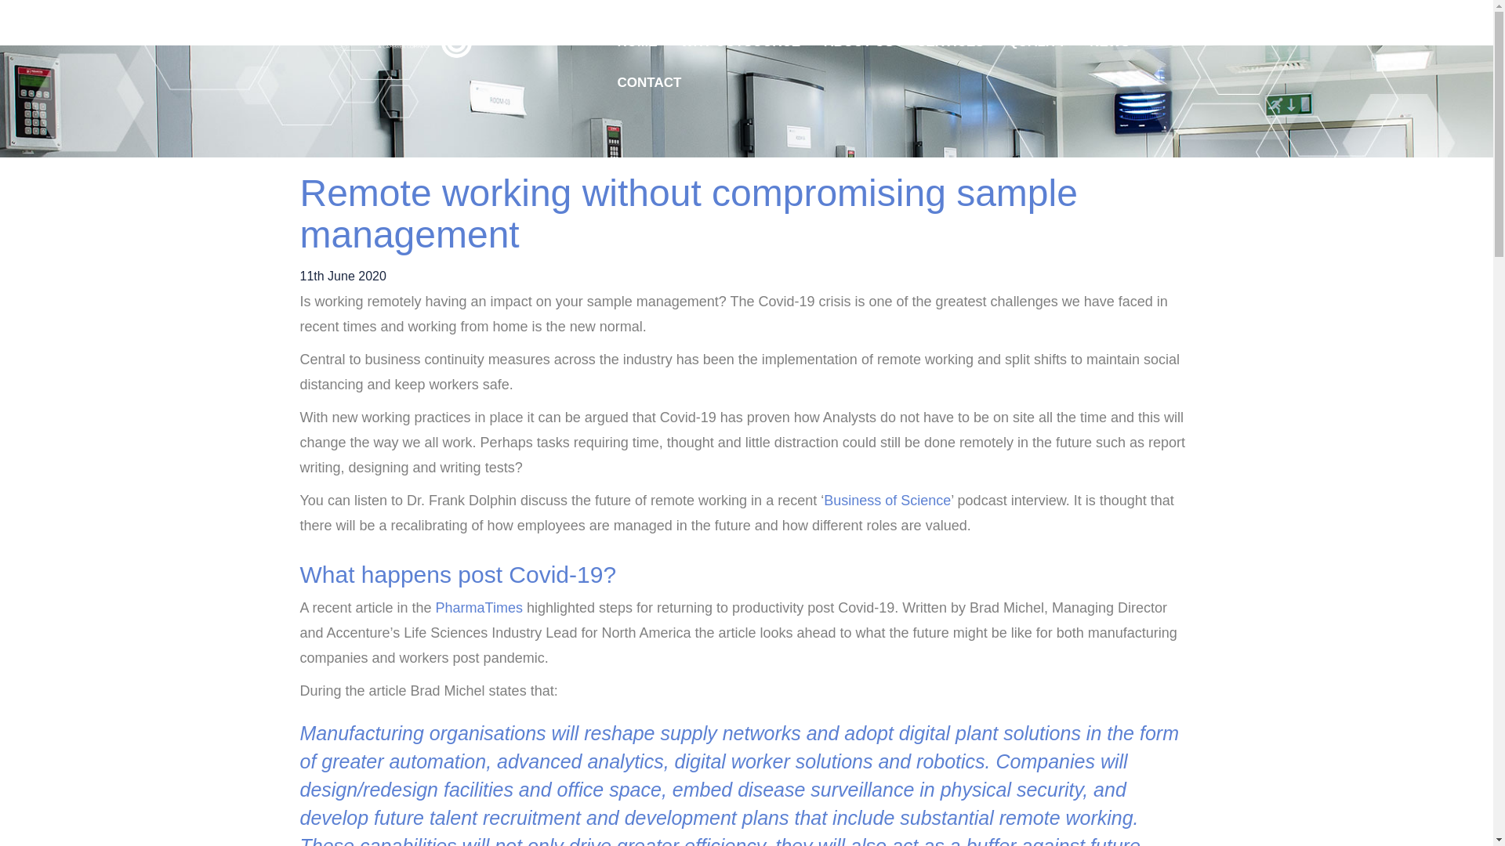 The width and height of the screenshot is (1505, 846). Describe the element at coordinates (859, 49) in the screenshot. I see `ABOUT US` at that location.